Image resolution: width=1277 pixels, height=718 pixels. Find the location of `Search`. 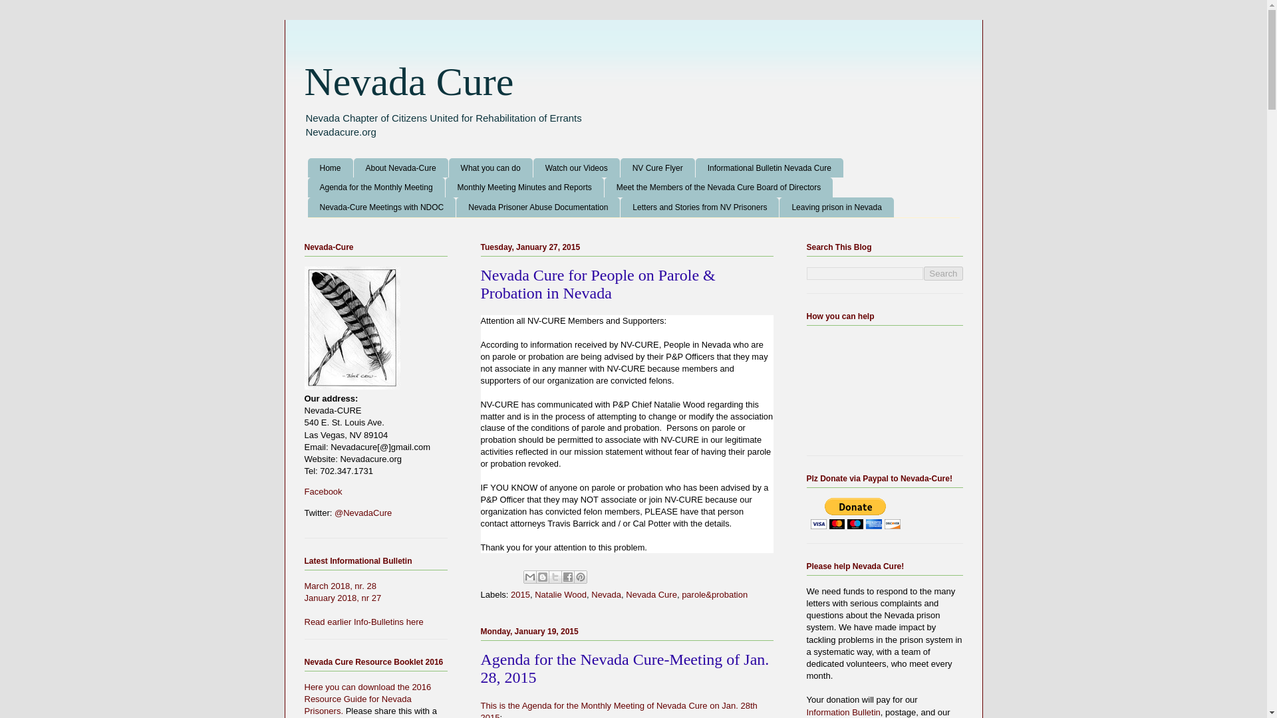

Search is located at coordinates (943, 273).